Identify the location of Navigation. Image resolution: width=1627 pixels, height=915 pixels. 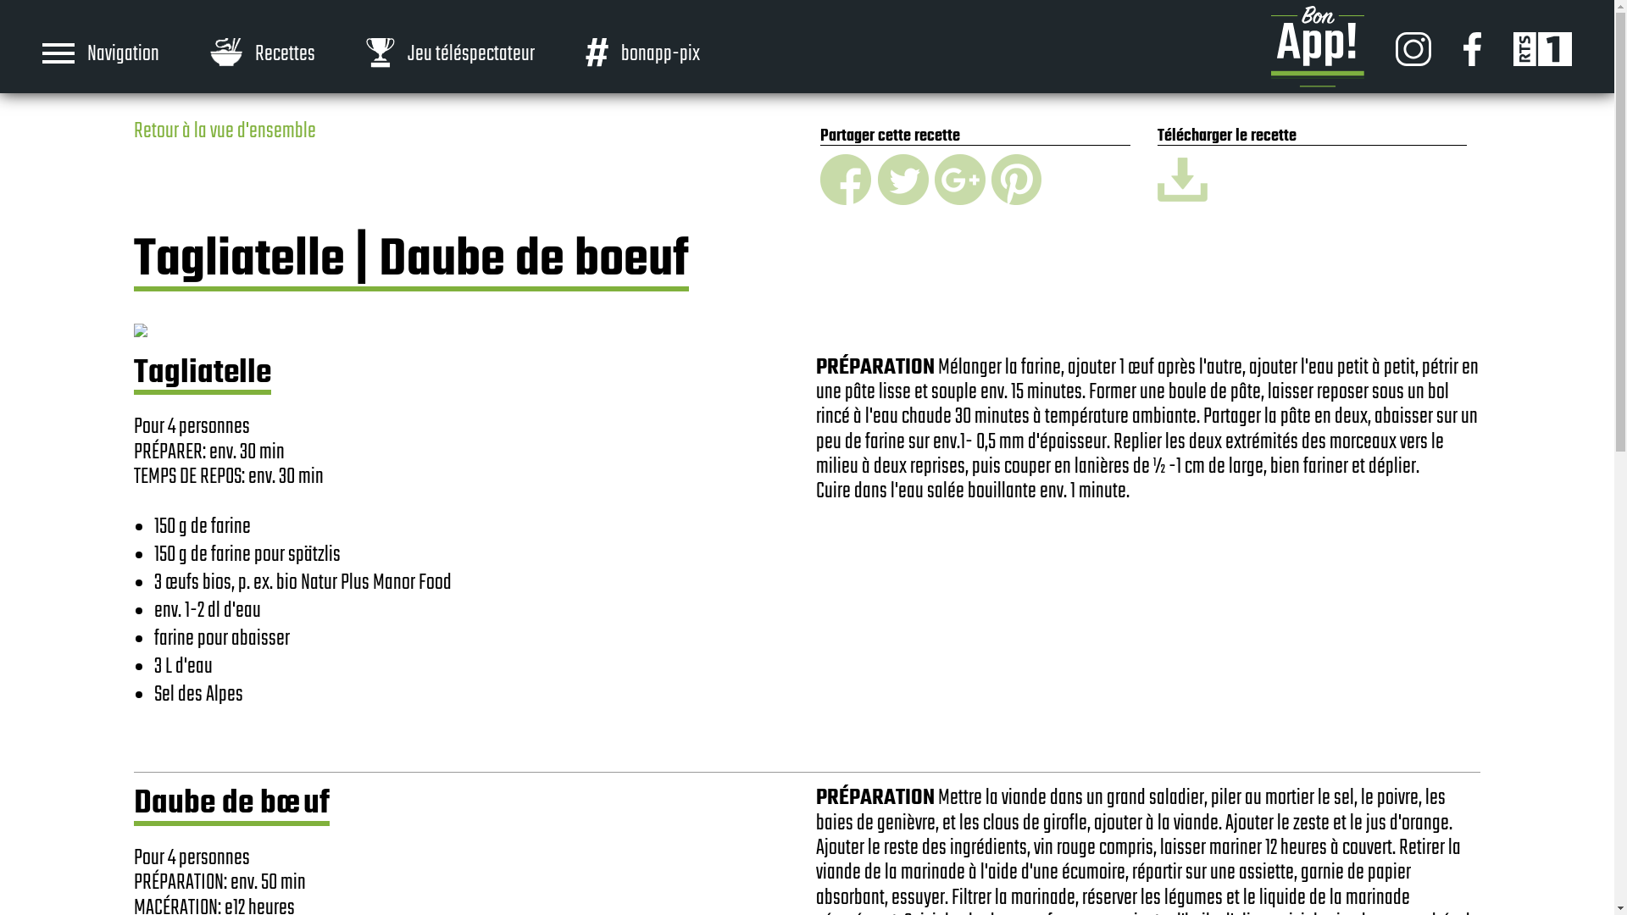
(126, 53).